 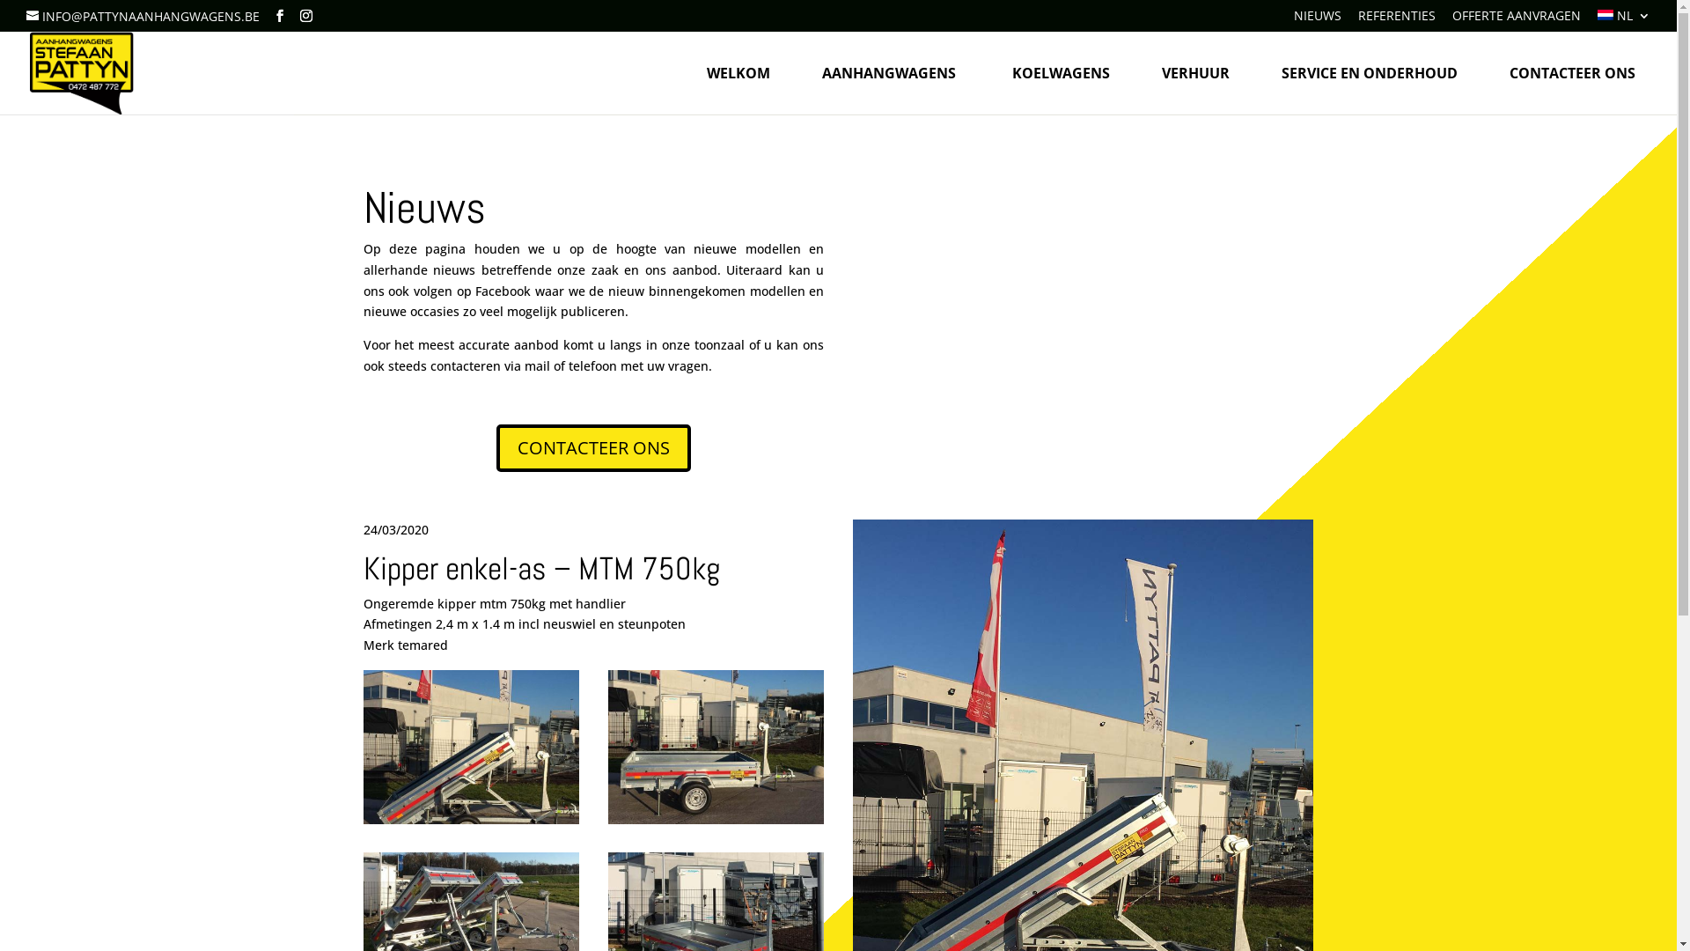 I want to click on CONTACTEER ONS, so click(x=1572, y=73).